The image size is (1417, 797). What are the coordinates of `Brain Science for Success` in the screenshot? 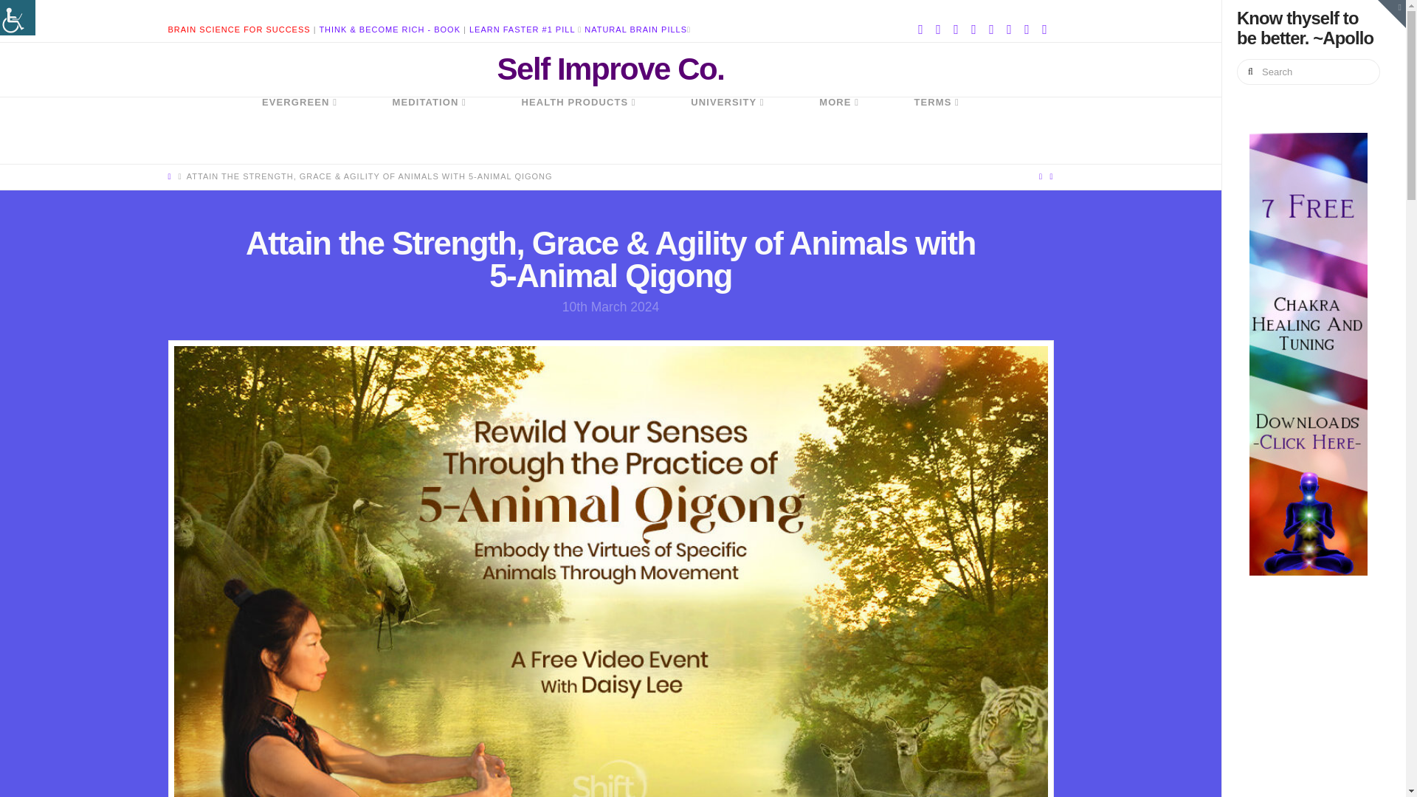 It's located at (239, 30).